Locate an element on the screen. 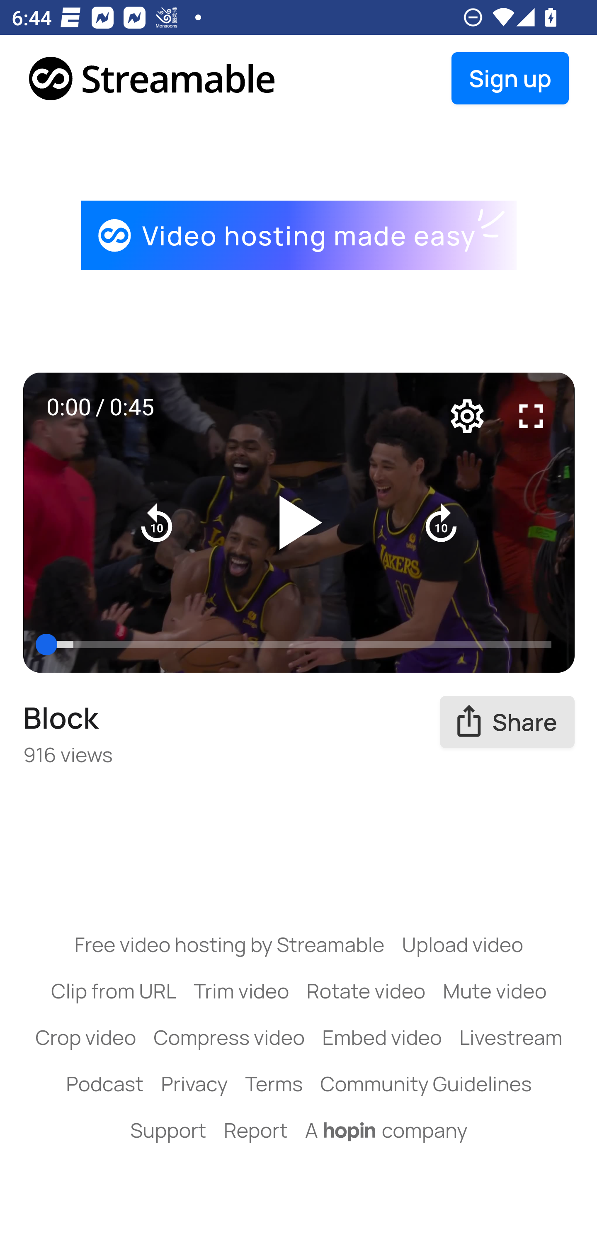 The height and width of the screenshot is (1260, 597). Podcast is located at coordinates (104, 1083).